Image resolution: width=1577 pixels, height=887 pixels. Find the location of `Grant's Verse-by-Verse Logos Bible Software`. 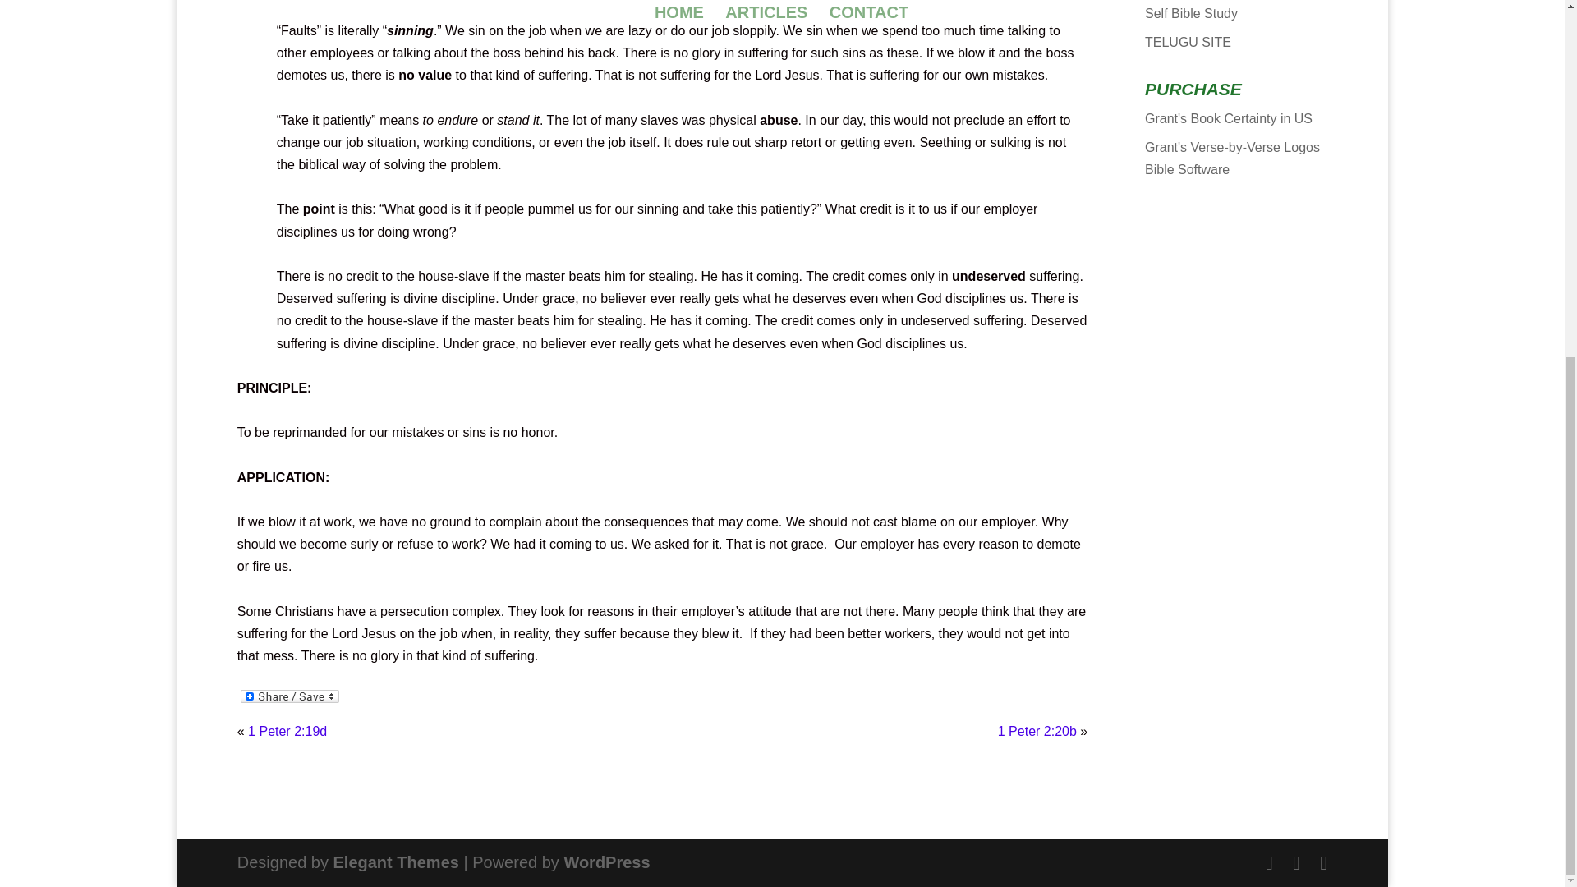

Grant's Verse-by-Verse Logos Bible Software is located at coordinates (1232, 158).